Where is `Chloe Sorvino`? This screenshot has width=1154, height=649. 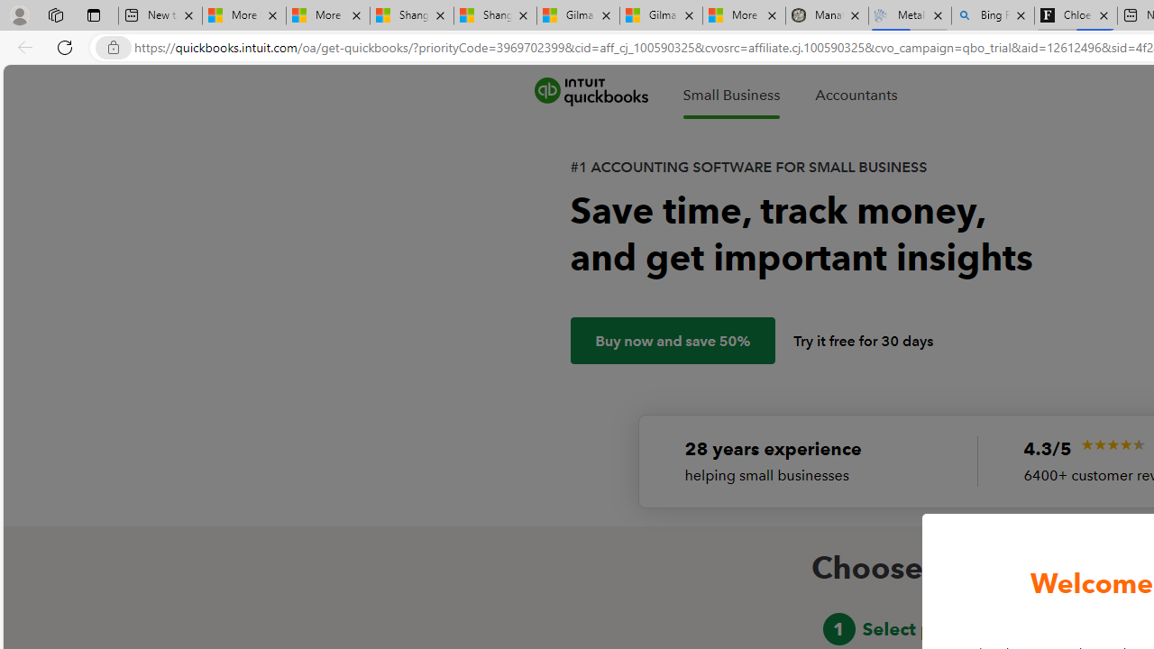 Chloe Sorvino is located at coordinates (1076, 16).